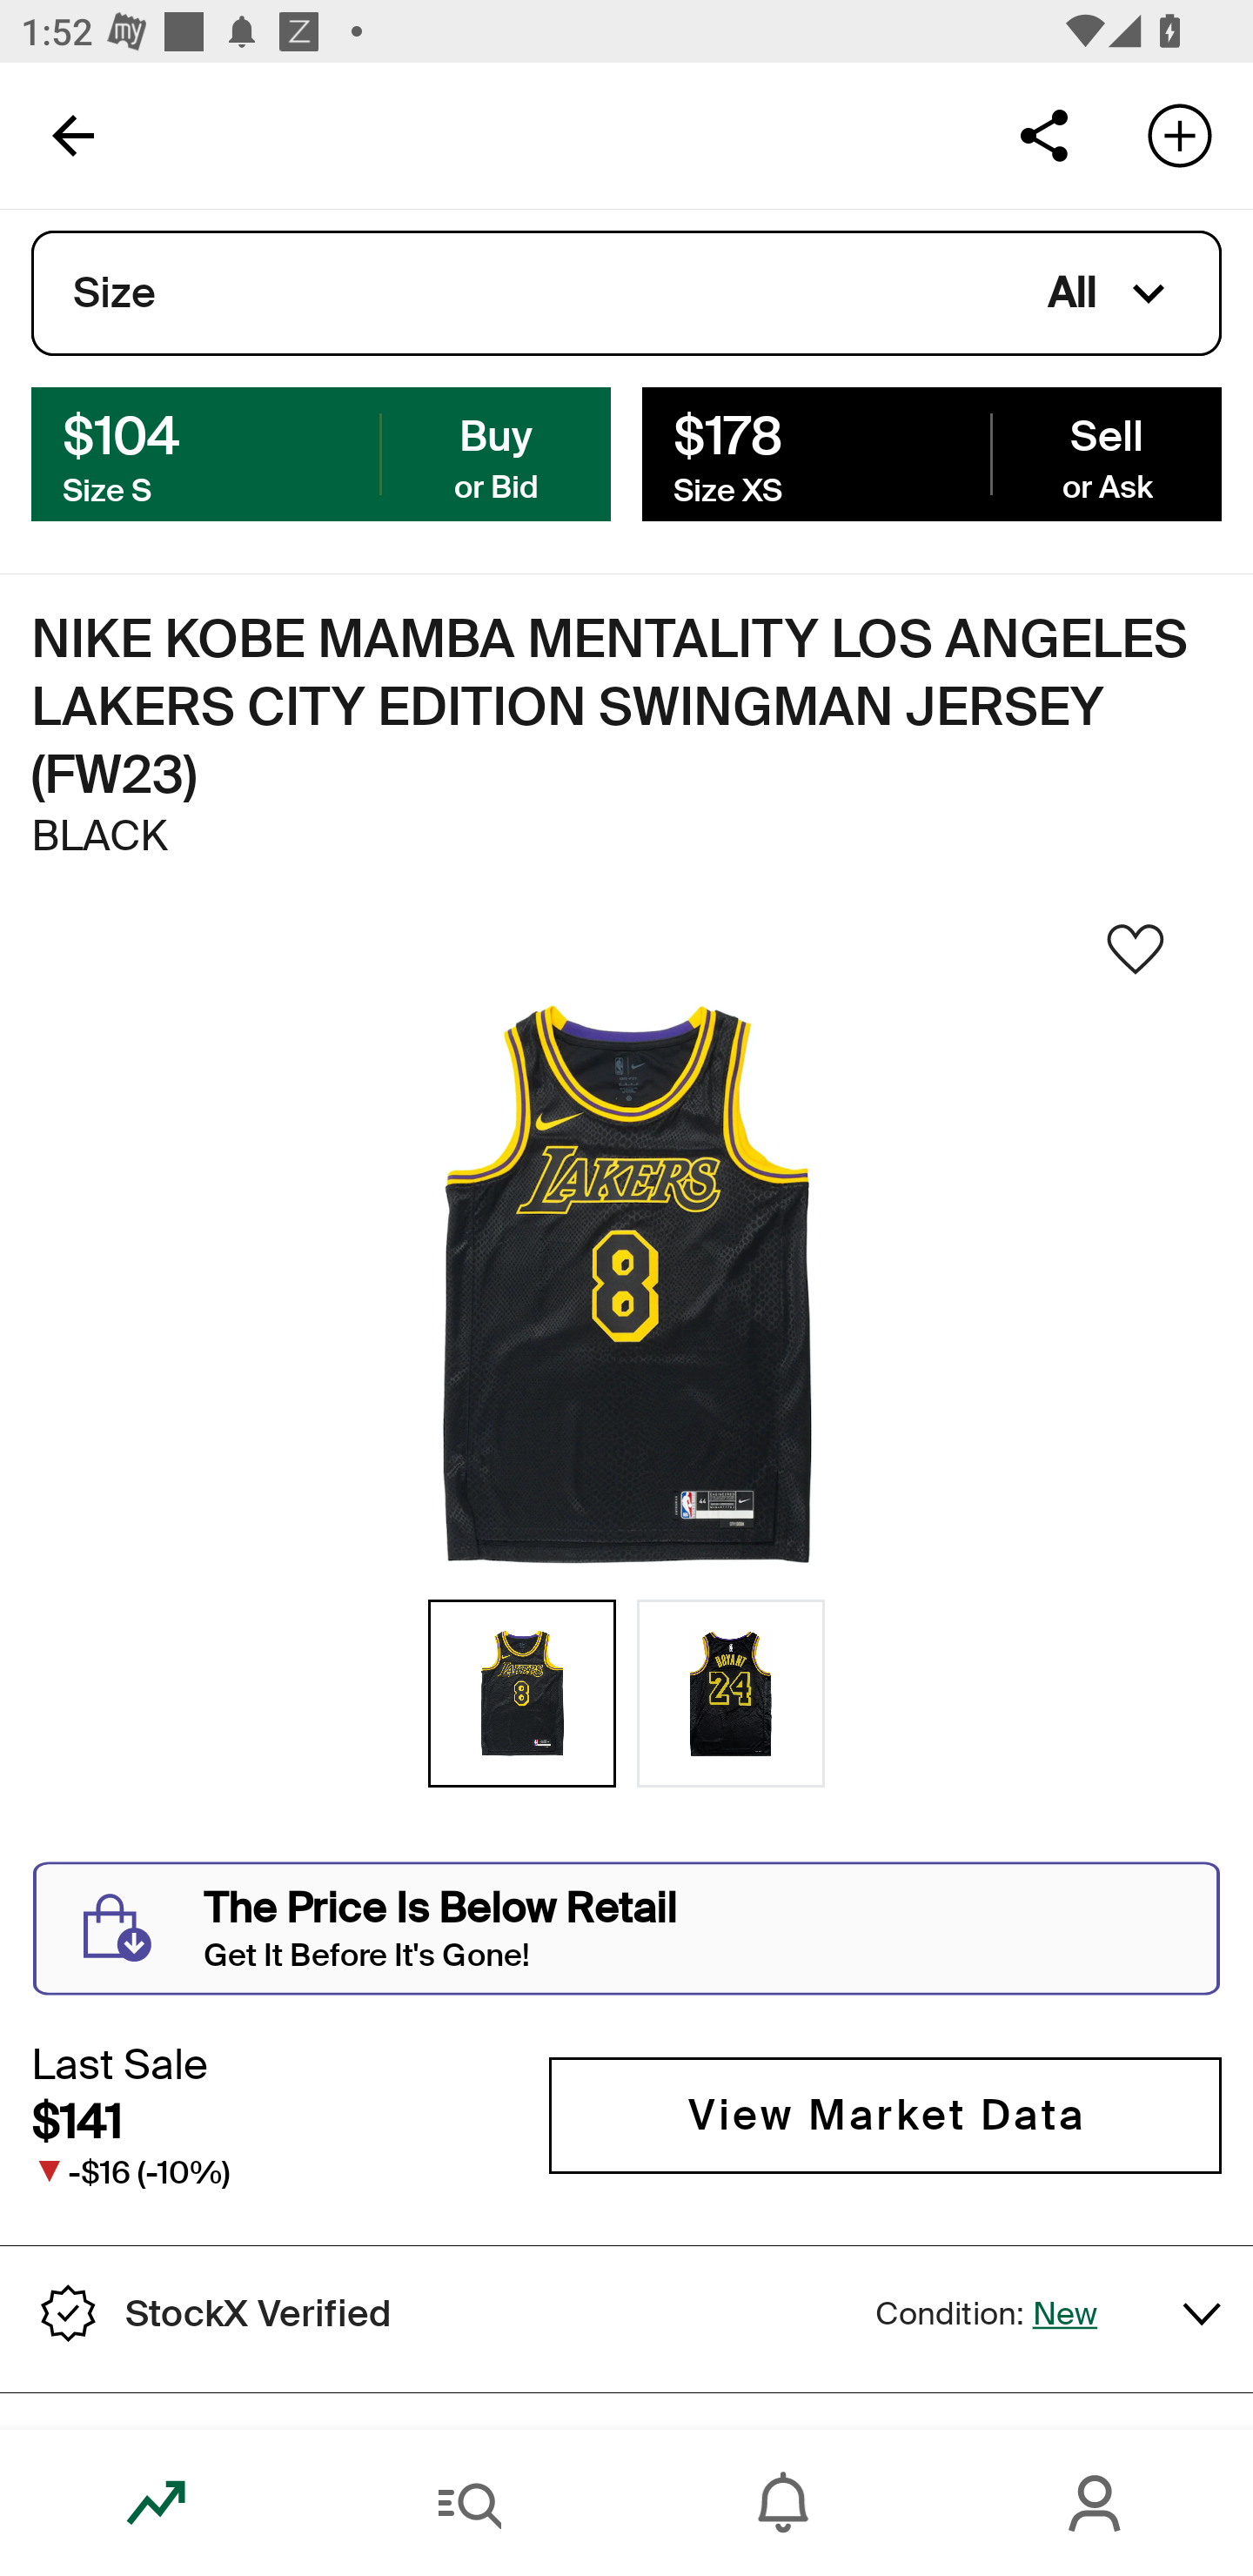 The height and width of the screenshot is (2576, 1253). I want to click on Sneaker Image, so click(626, 1286).